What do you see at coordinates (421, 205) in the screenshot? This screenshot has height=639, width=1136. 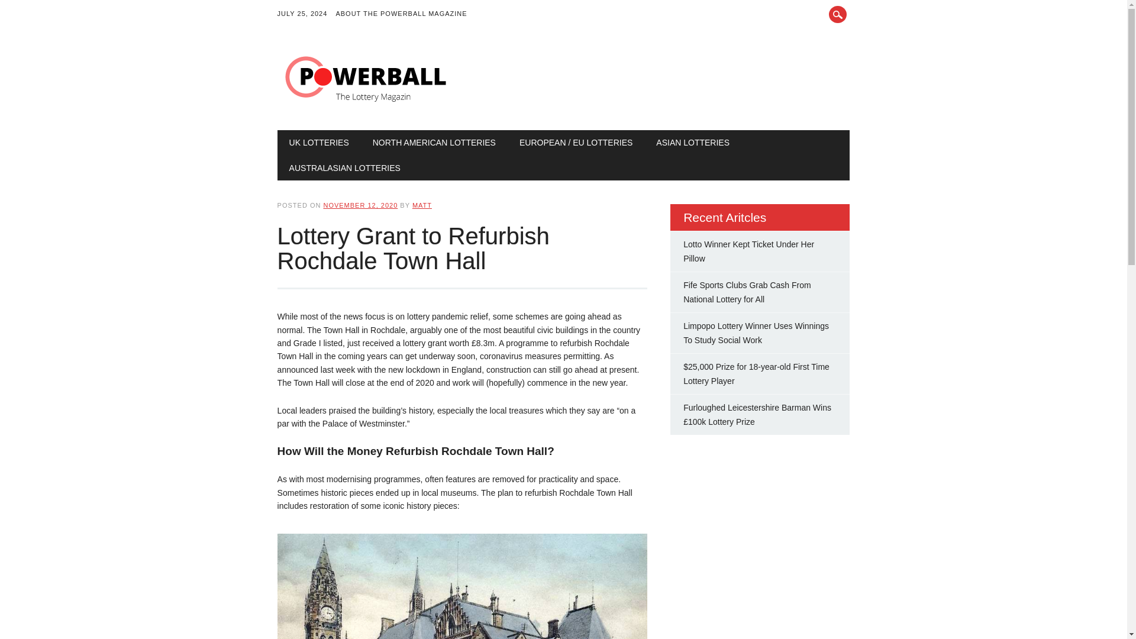 I see `View all posts by Matt` at bounding box center [421, 205].